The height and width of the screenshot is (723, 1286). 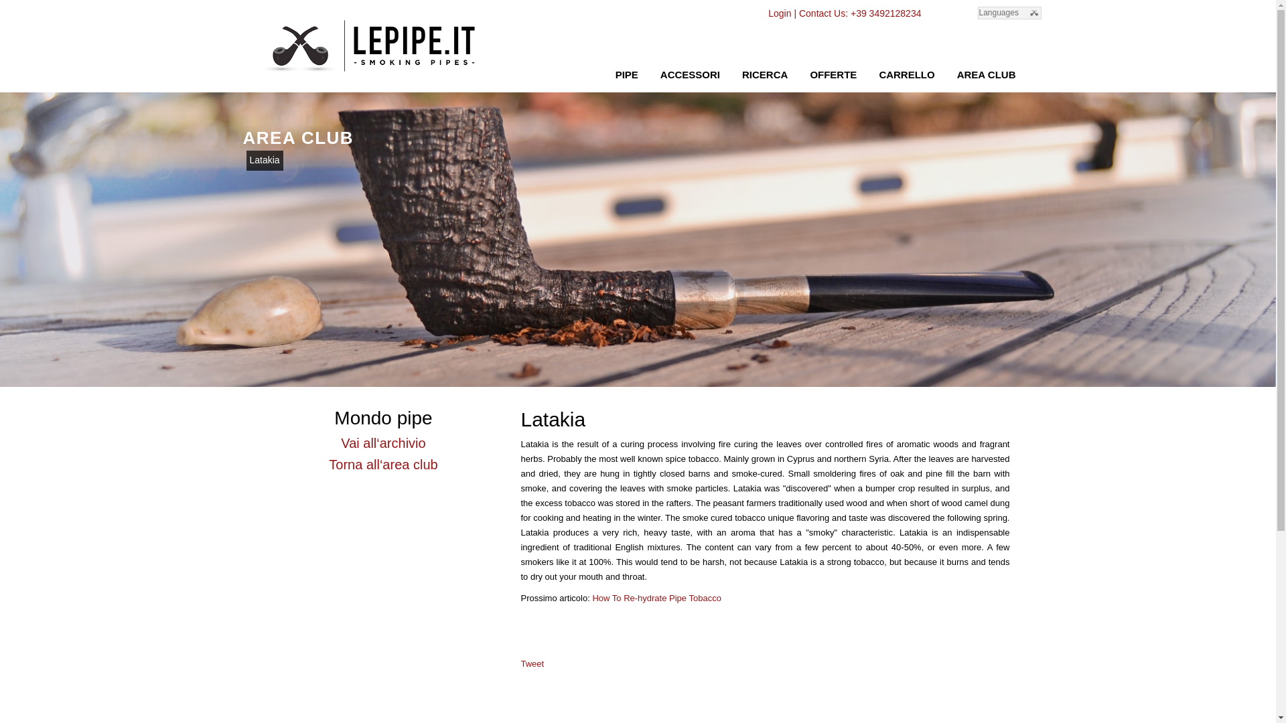 What do you see at coordinates (986, 74) in the screenshot?
I see `AREA CLUB` at bounding box center [986, 74].